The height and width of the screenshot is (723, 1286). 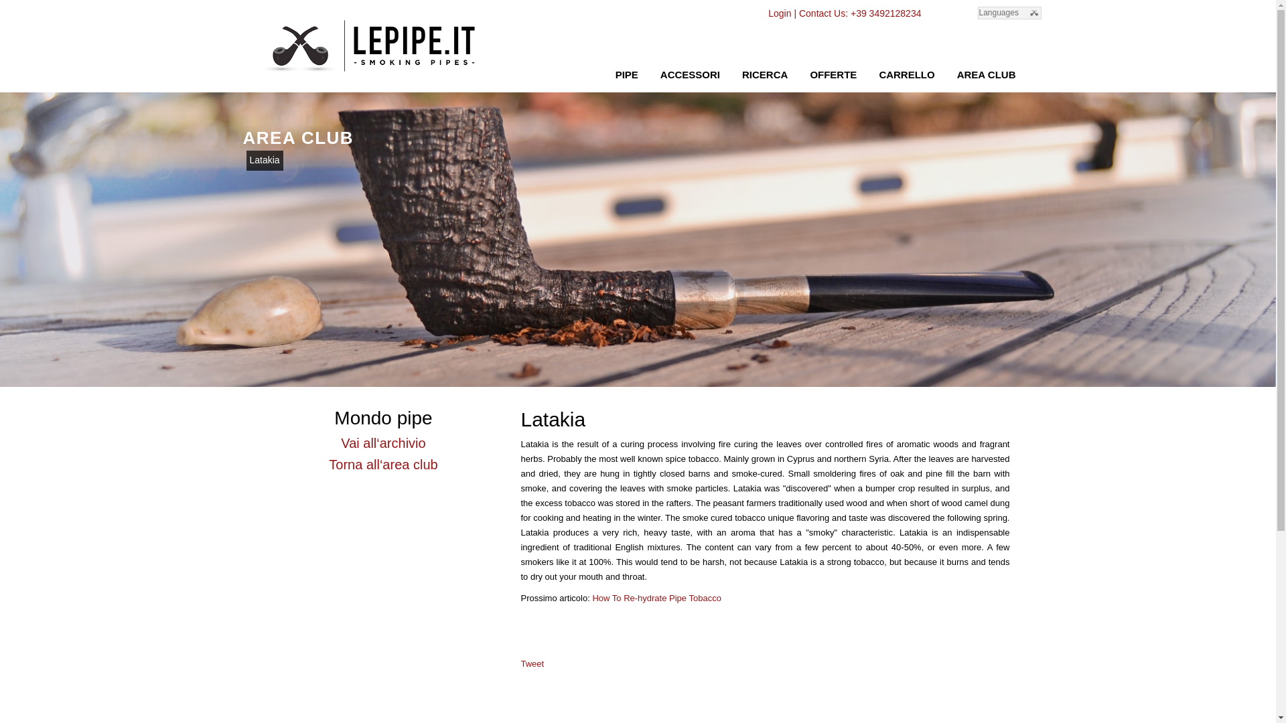 What do you see at coordinates (986, 74) in the screenshot?
I see `AREA CLUB` at bounding box center [986, 74].